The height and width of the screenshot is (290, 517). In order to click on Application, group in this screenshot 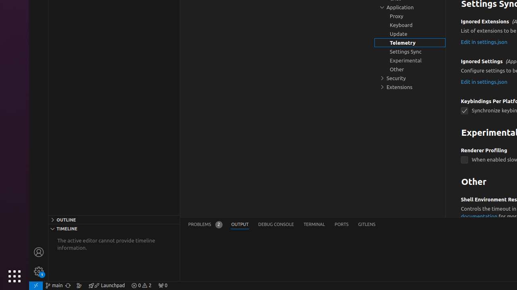, I will do `click(410, 7)`.